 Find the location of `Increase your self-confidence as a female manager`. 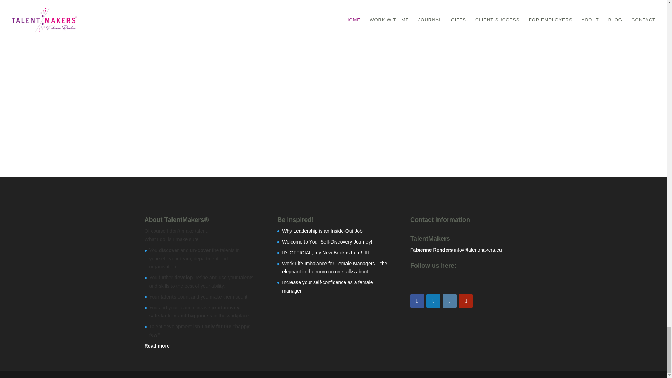

Increase your self-confidence as a female manager is located at coordinates (328, 287).